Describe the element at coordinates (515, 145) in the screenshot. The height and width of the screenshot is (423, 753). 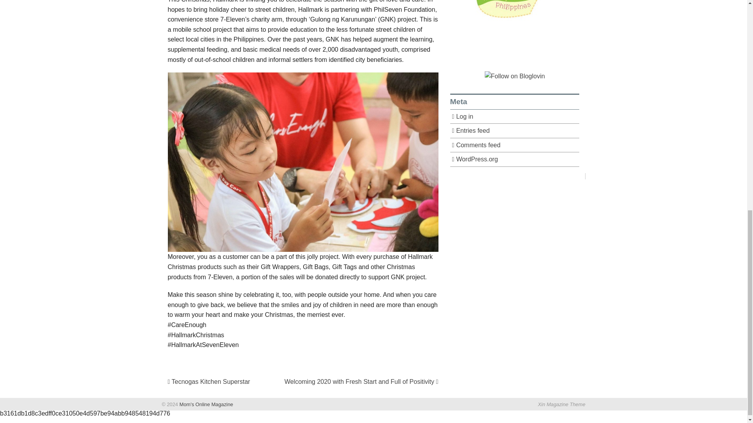
I see `Comments feed` at that location.